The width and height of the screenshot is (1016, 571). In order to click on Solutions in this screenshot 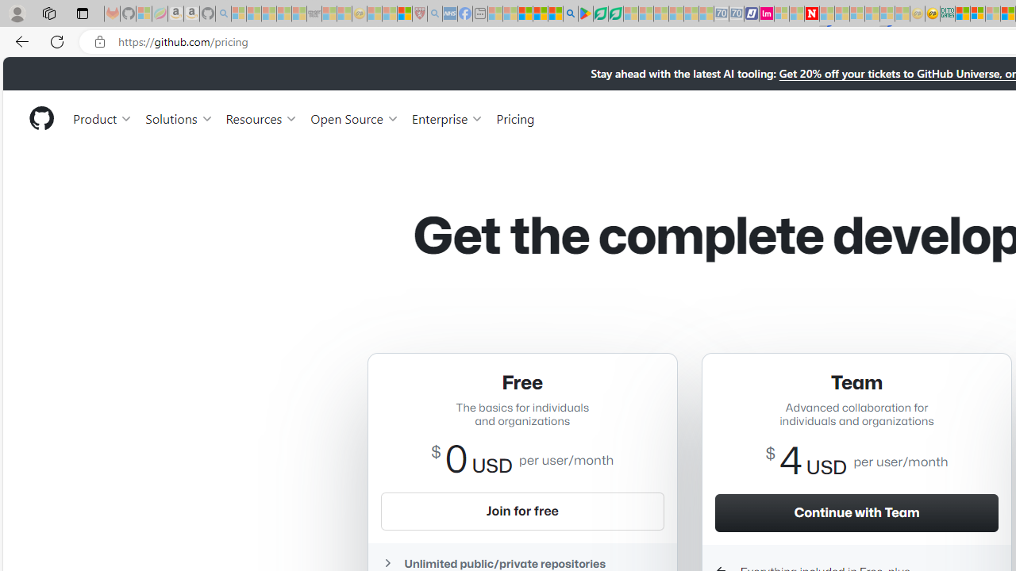, I will do `click(179, 117)`.